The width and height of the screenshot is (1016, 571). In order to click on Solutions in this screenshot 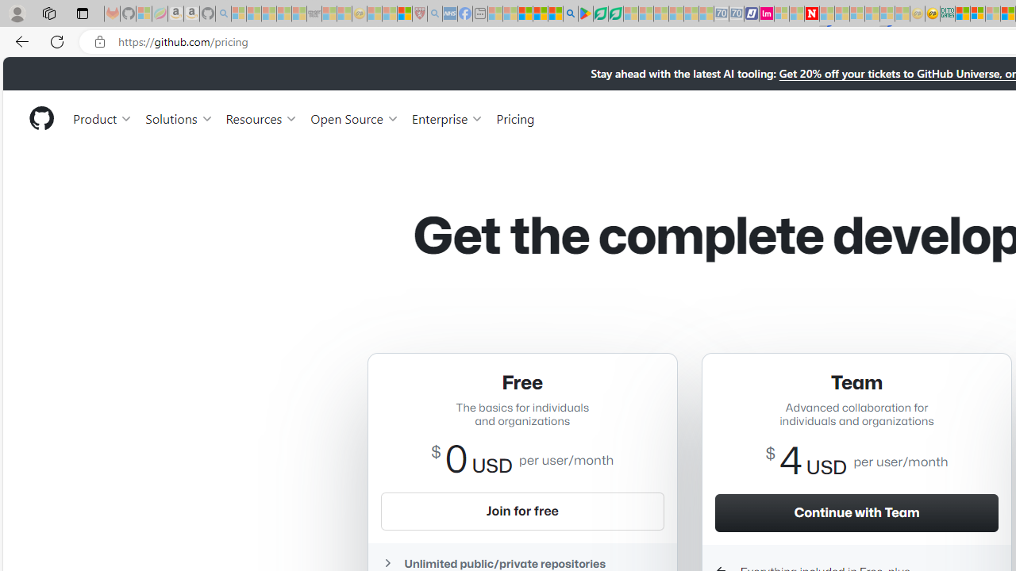, I will do `click(179, 117)`.